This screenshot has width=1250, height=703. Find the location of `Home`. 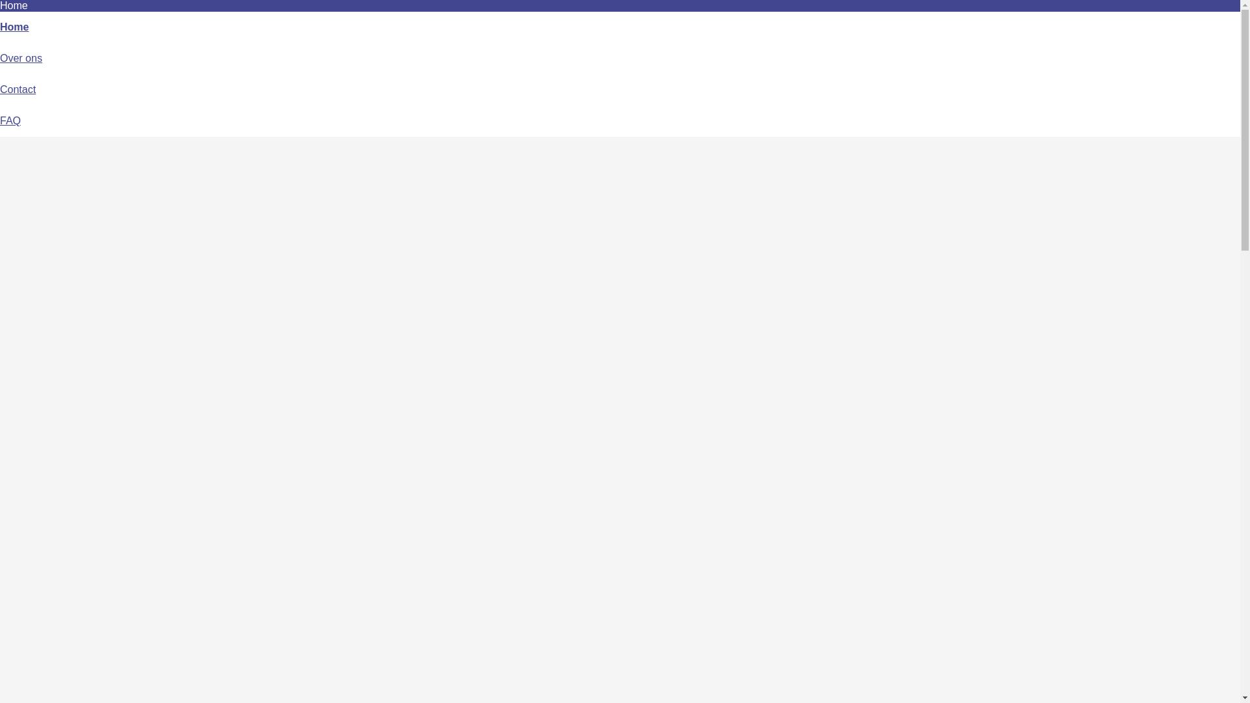

Home is located at coordinates (14, 27).